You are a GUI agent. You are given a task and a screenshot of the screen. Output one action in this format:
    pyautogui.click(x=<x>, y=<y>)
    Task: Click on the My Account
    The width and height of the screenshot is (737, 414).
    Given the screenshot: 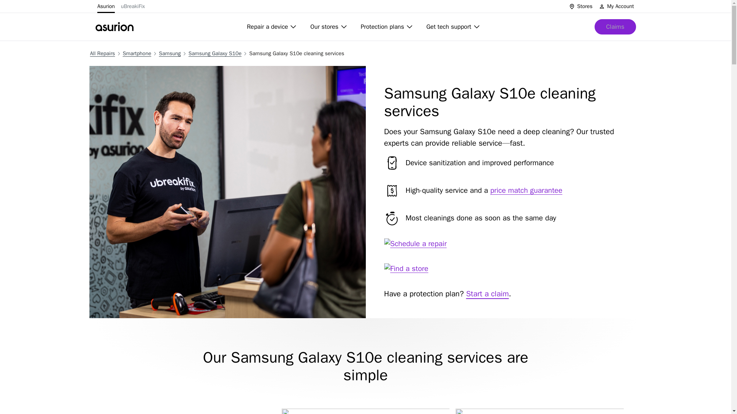 What is the action you would take?
    pyautogui.click(x=616, y=6)
    